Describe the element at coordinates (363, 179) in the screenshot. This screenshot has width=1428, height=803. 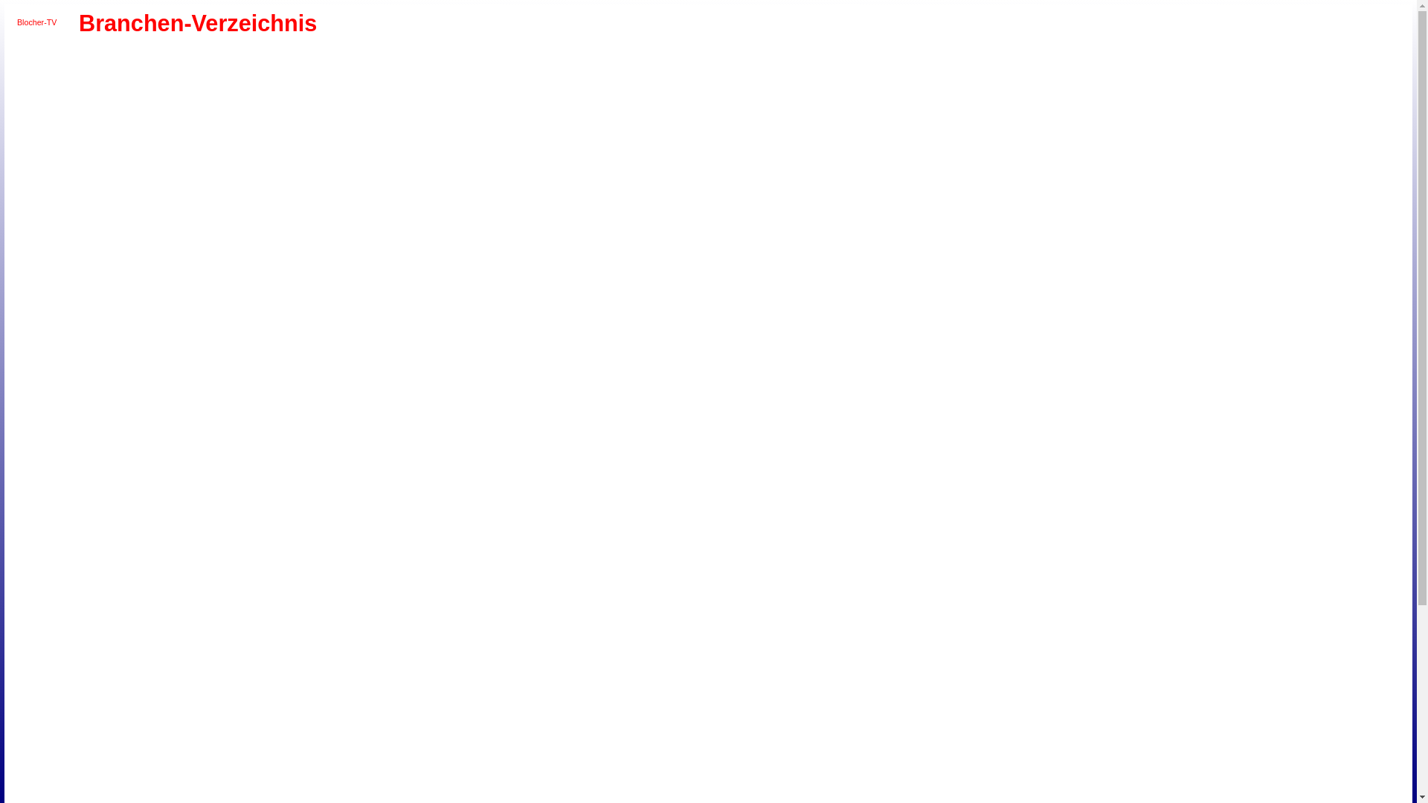
I see `Neals Hamburgers Mutzenburger AG  Bern Restaurant ` at that location.